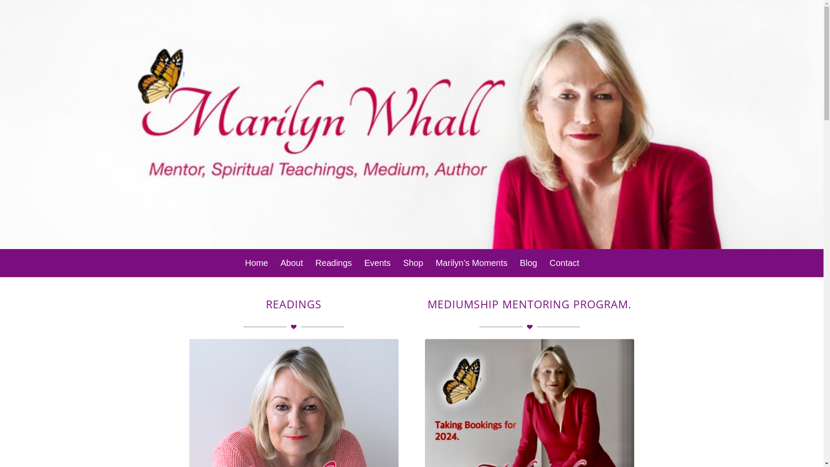 The height and width of the screenshot is (467, 830). What do you see at coordinates (333, 263) in the screenshot?
I see `Readings` at bounding box center [333, 263].